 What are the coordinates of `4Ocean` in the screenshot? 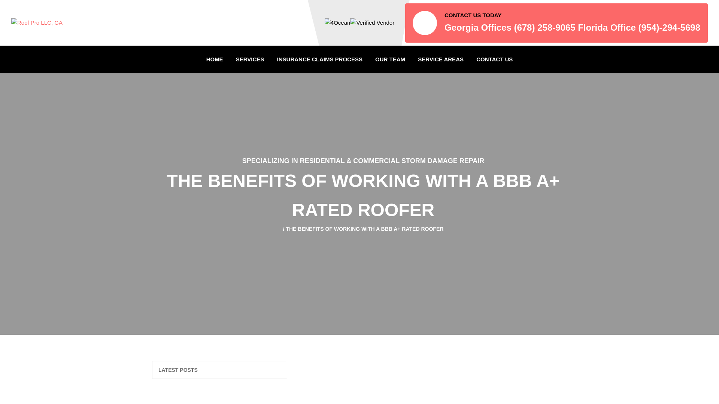 It's located at (338, 22).